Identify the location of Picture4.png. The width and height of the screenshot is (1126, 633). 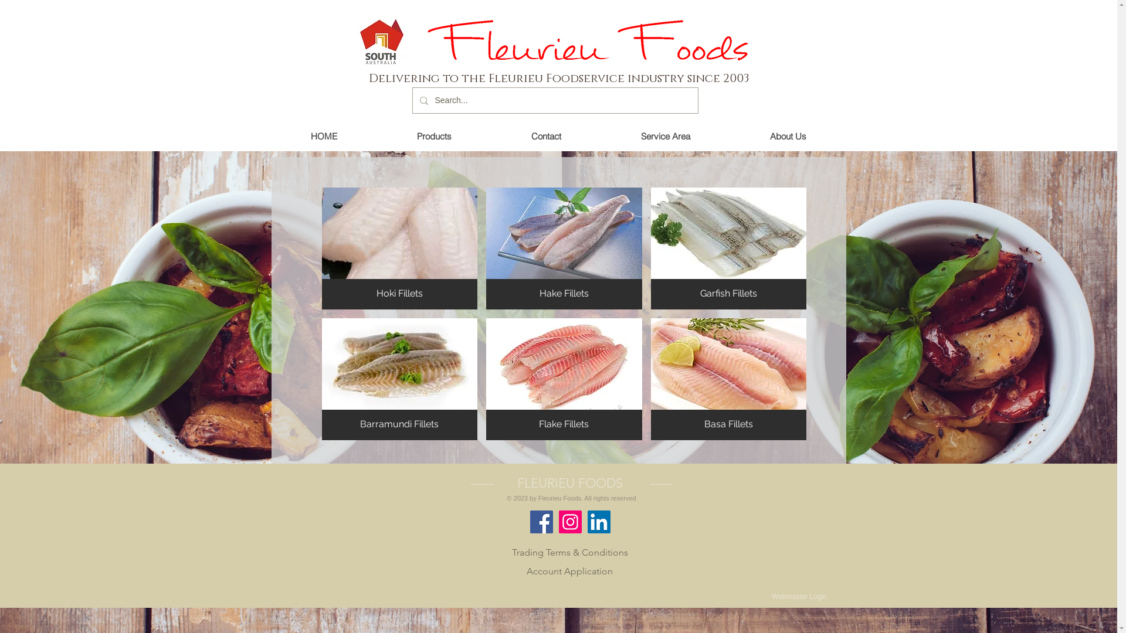
(595, 41).